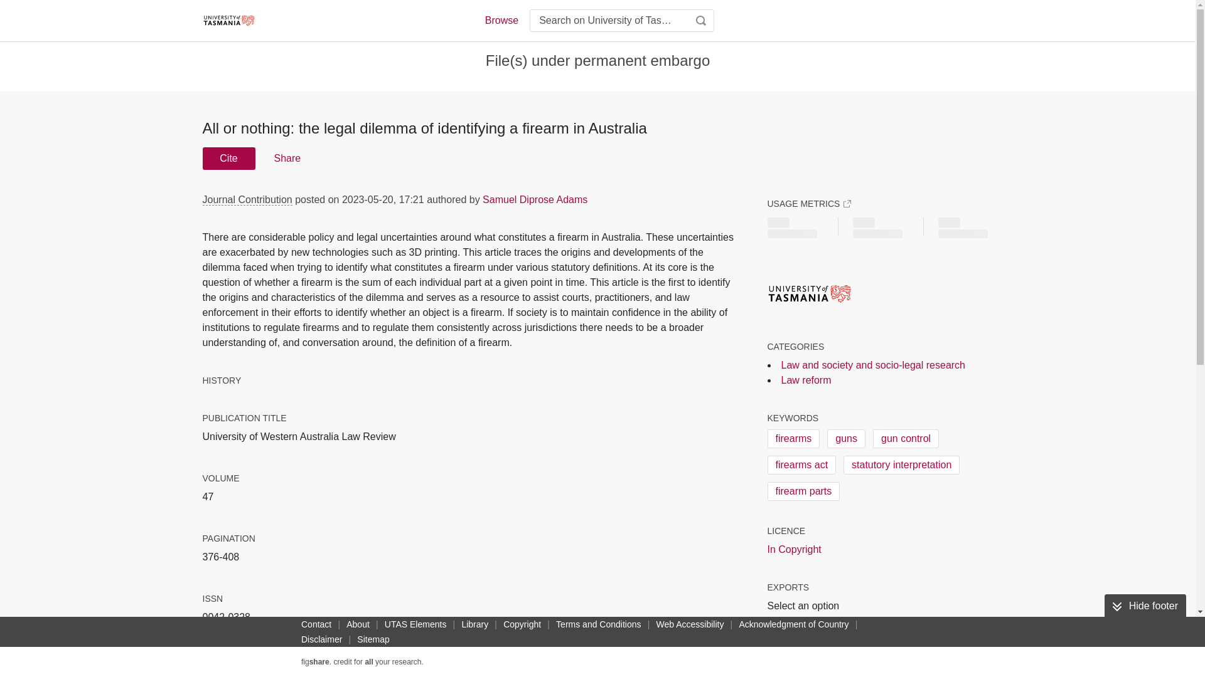 This screenshot has height=677, width=1205. Describe the element at coordinates (373, 639) in the screenshot. I see `Sitemap` at that location.